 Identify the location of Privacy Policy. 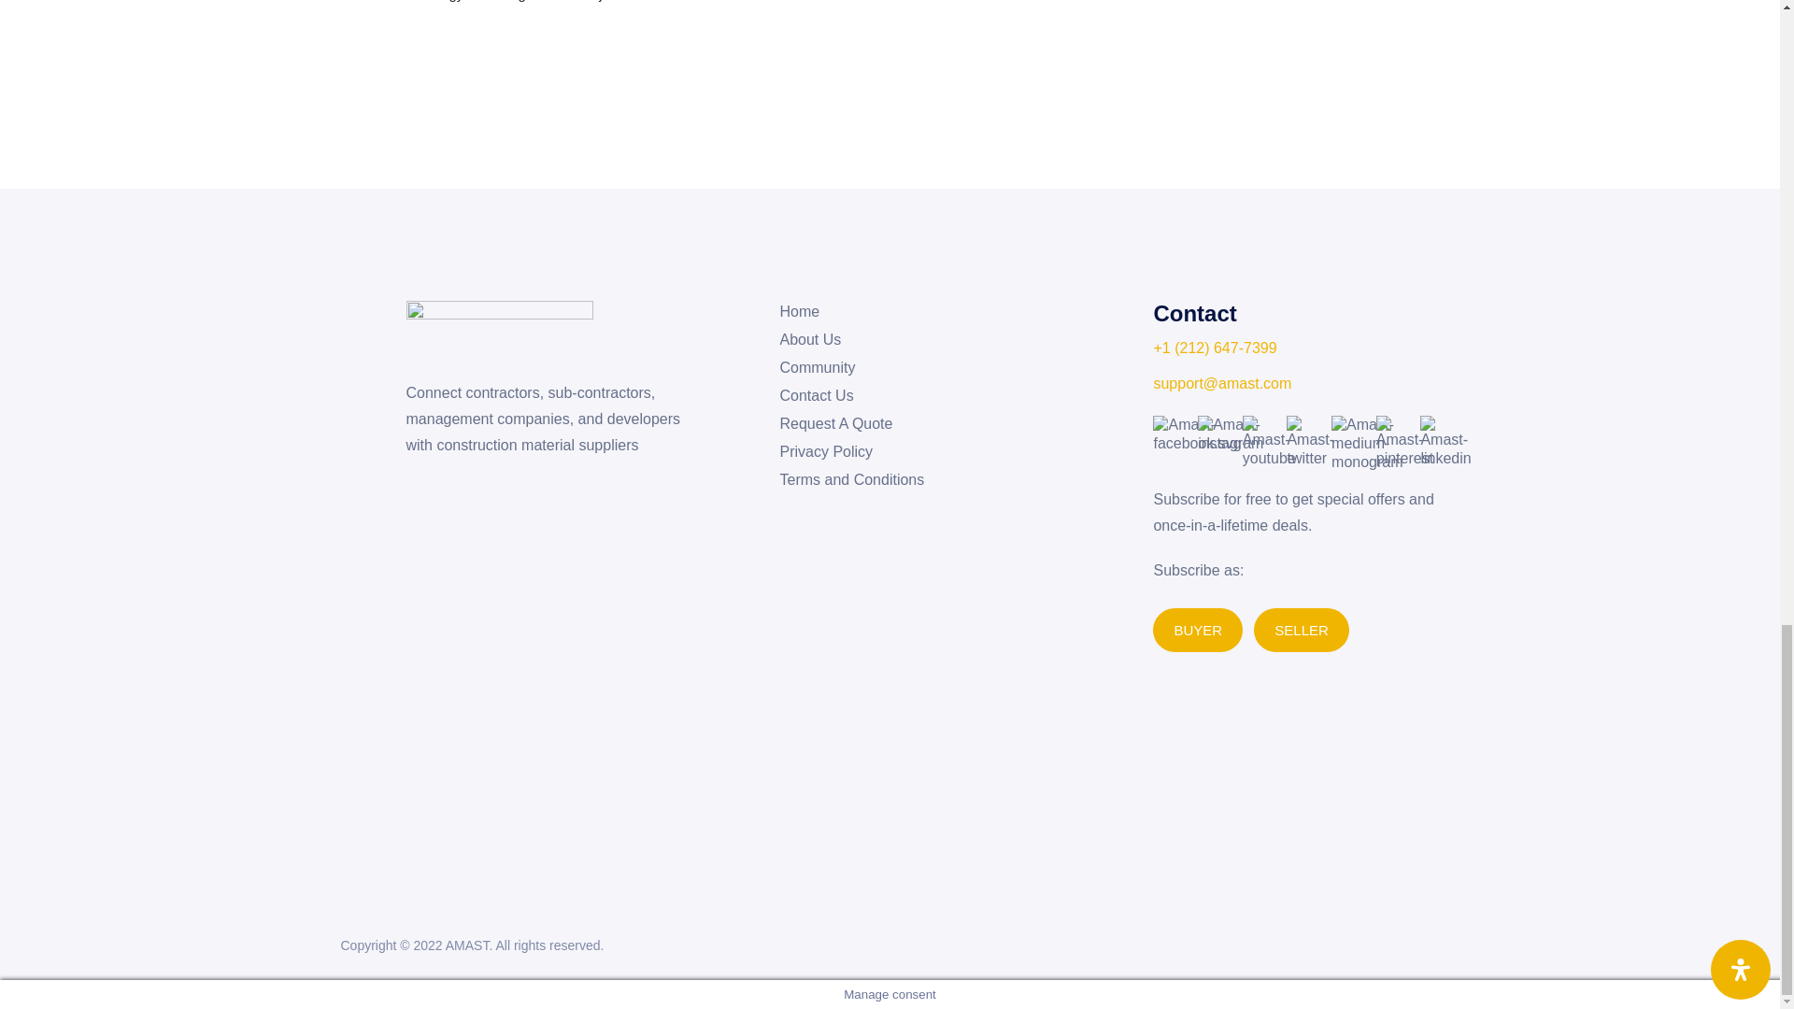
(825, 452).